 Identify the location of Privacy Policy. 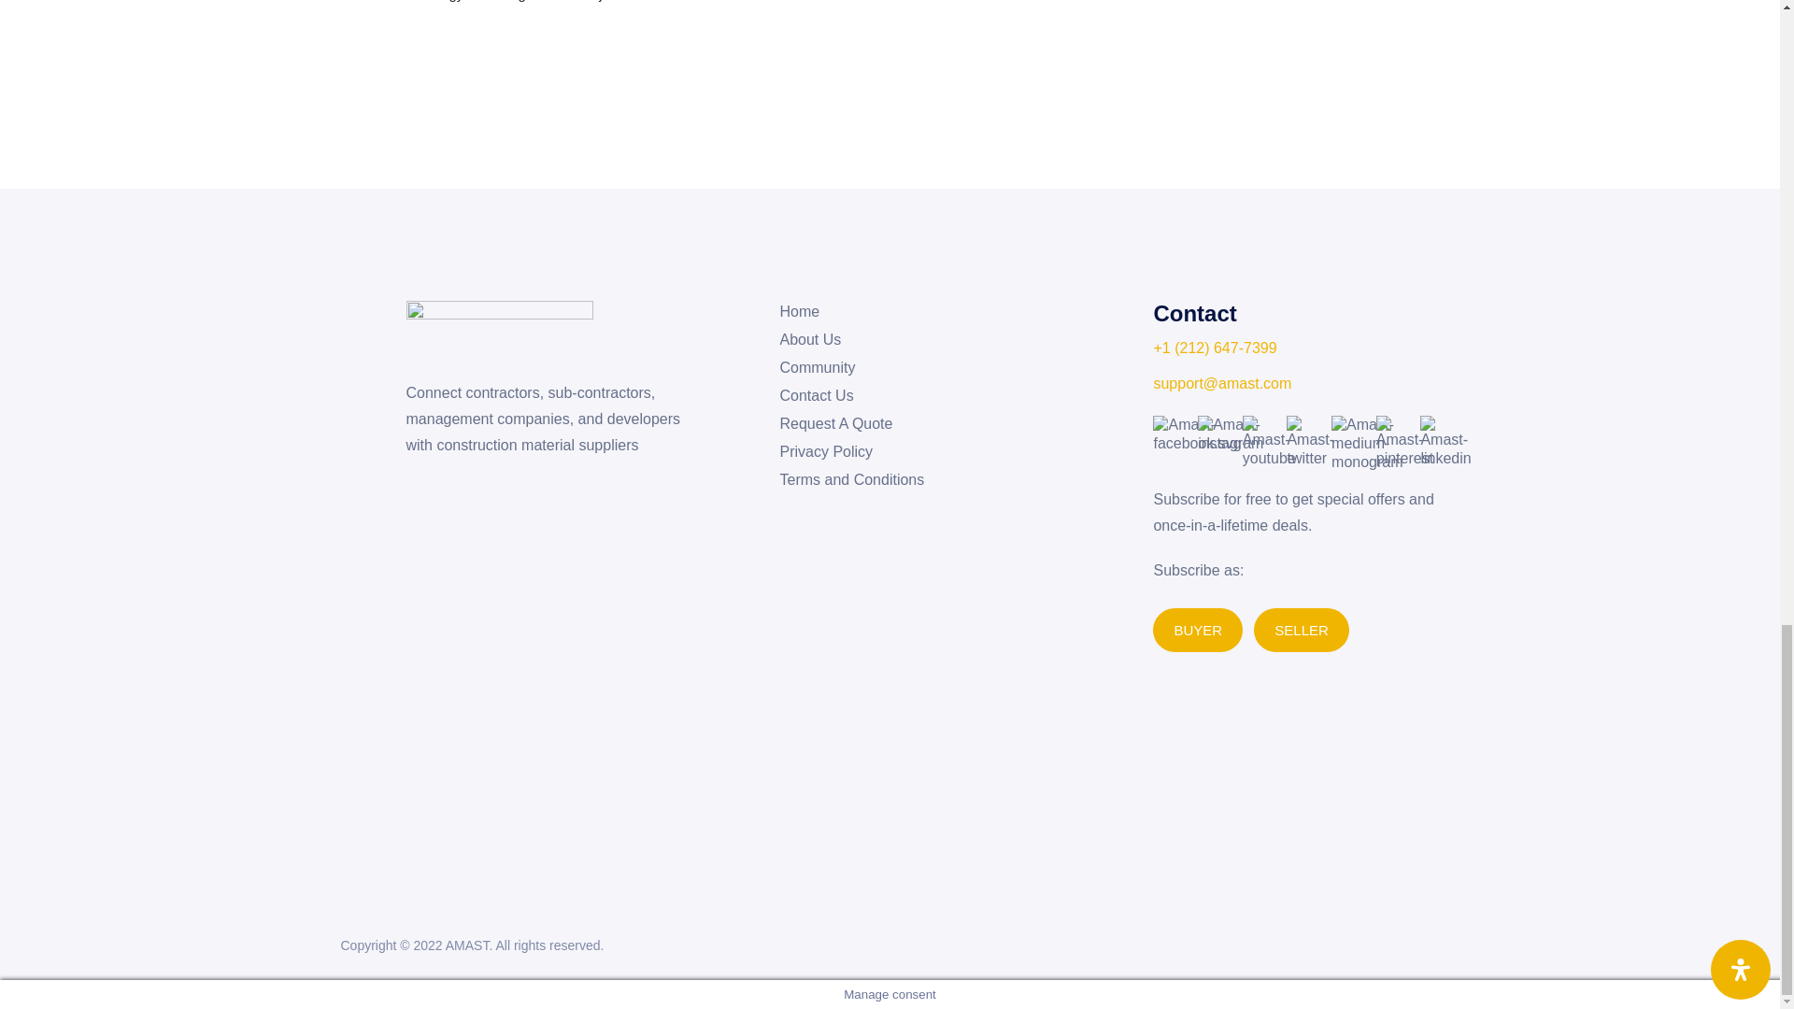
(825, 452).